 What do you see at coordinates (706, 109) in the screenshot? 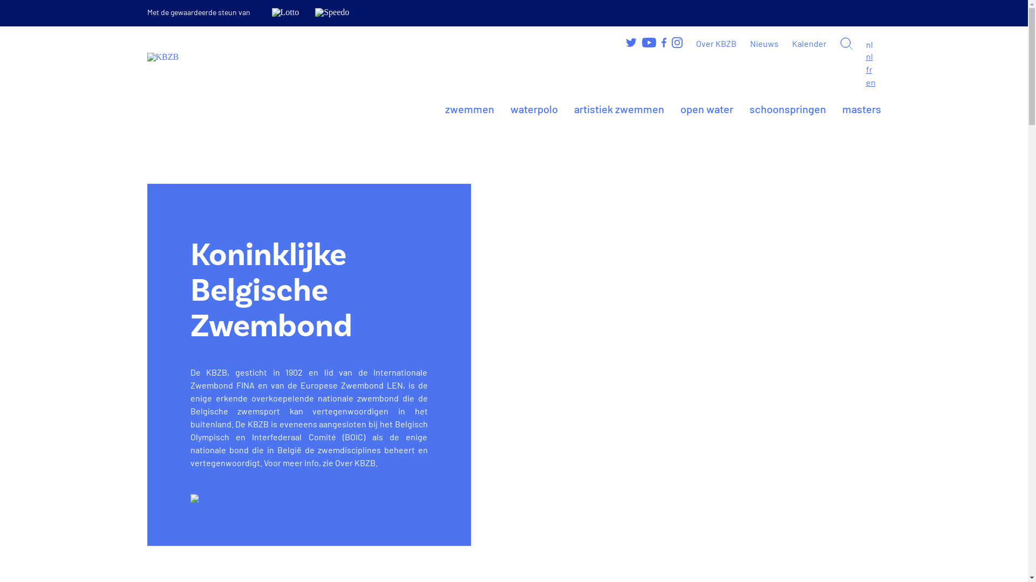
I see `open water` at bounding box center [706, 109].